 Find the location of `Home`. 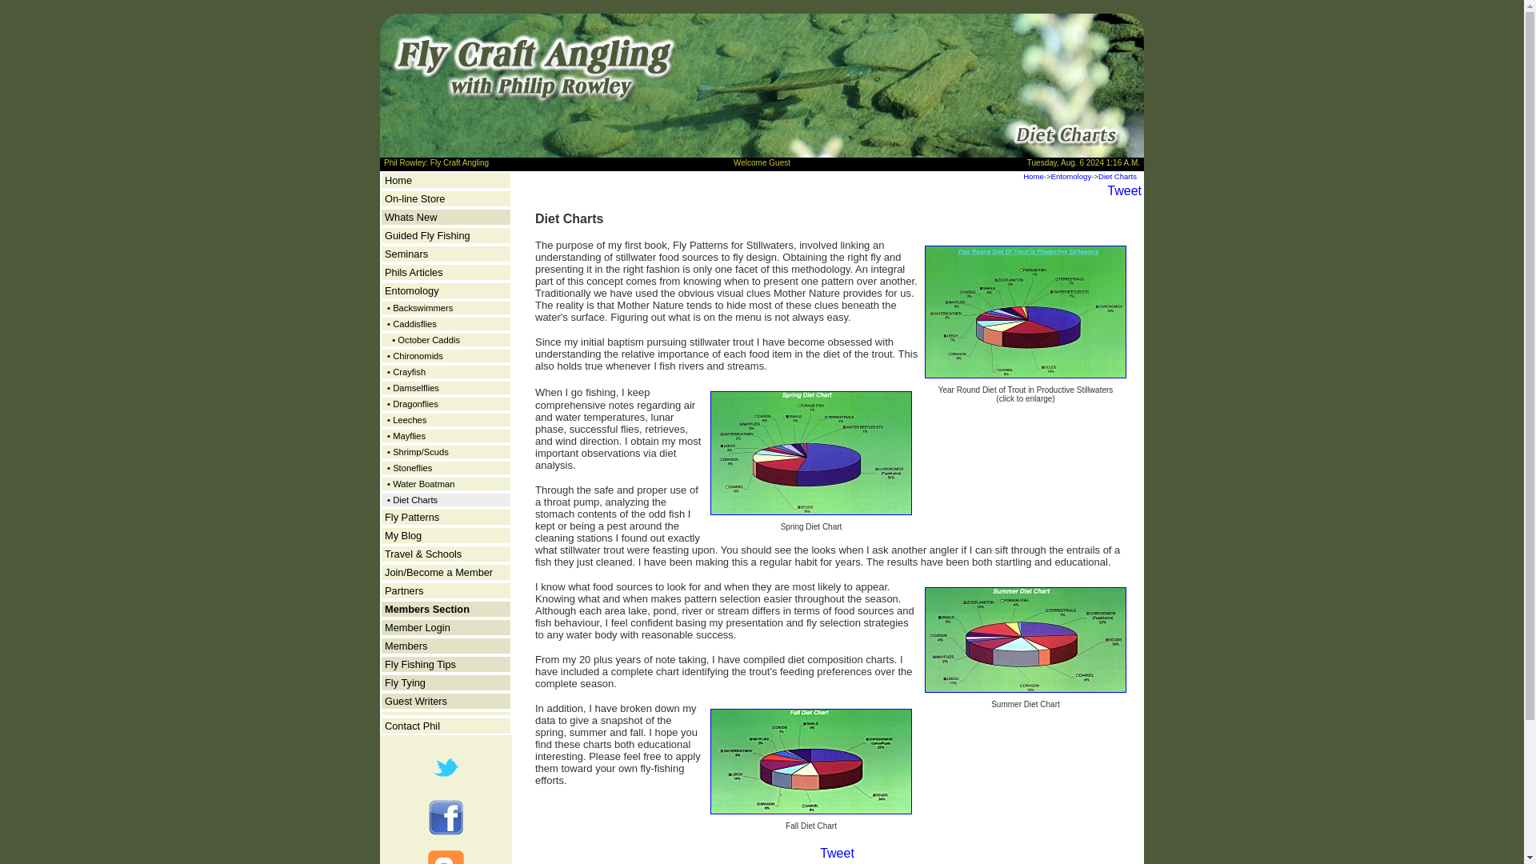

Home is located at coordinates (1034, 176).